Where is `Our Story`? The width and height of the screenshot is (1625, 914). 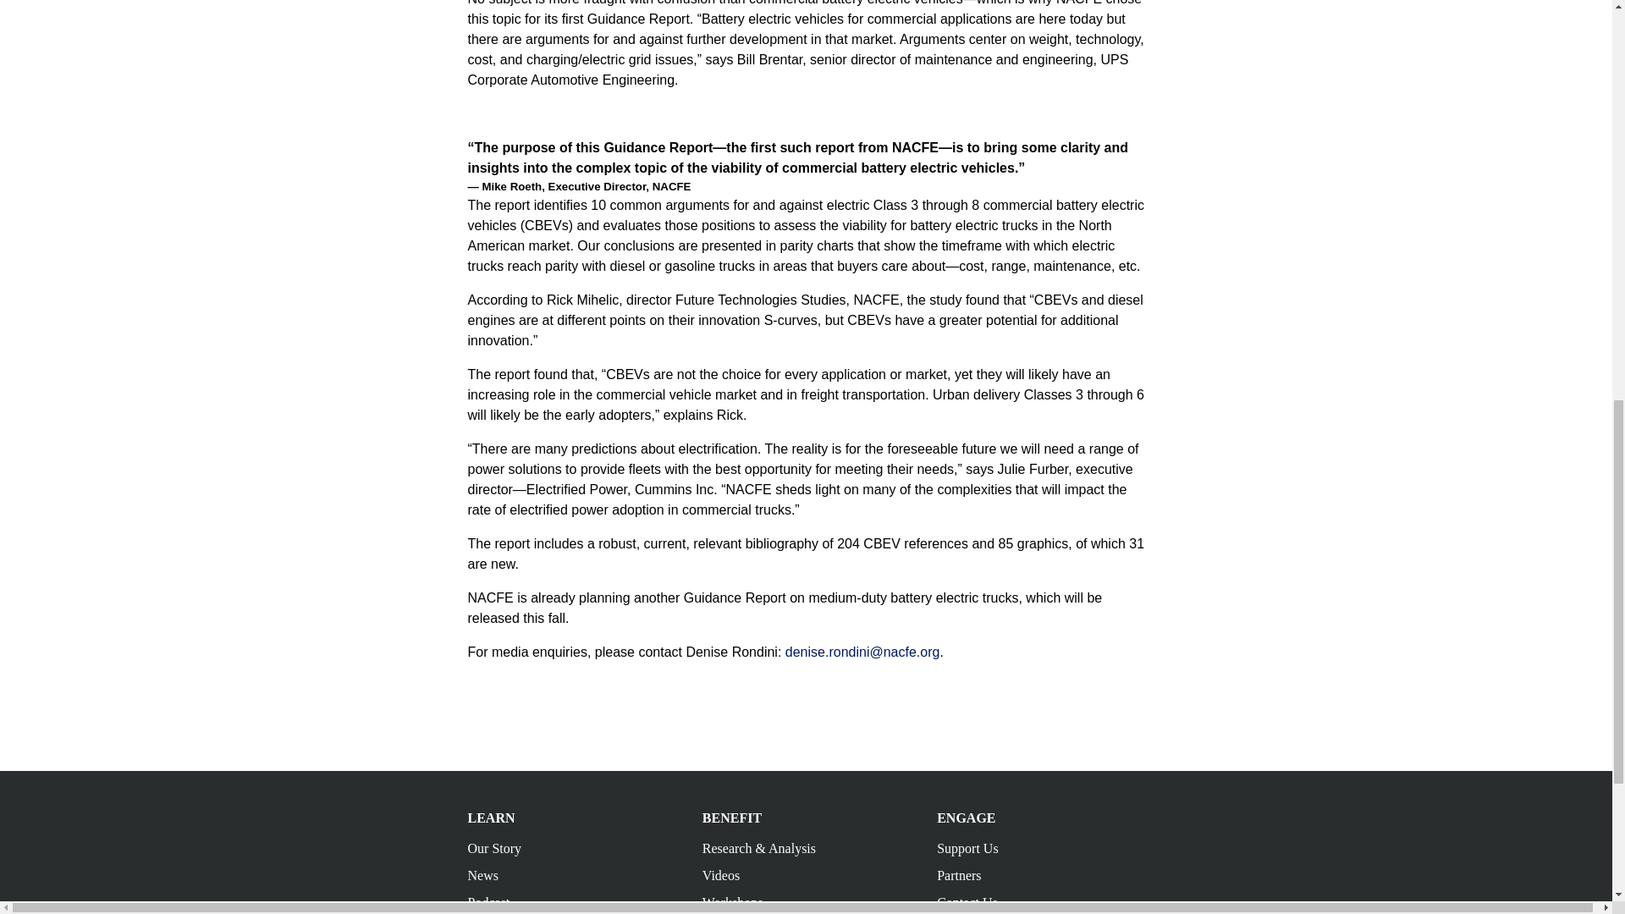
Our Story is located at coordinates (494, 848).